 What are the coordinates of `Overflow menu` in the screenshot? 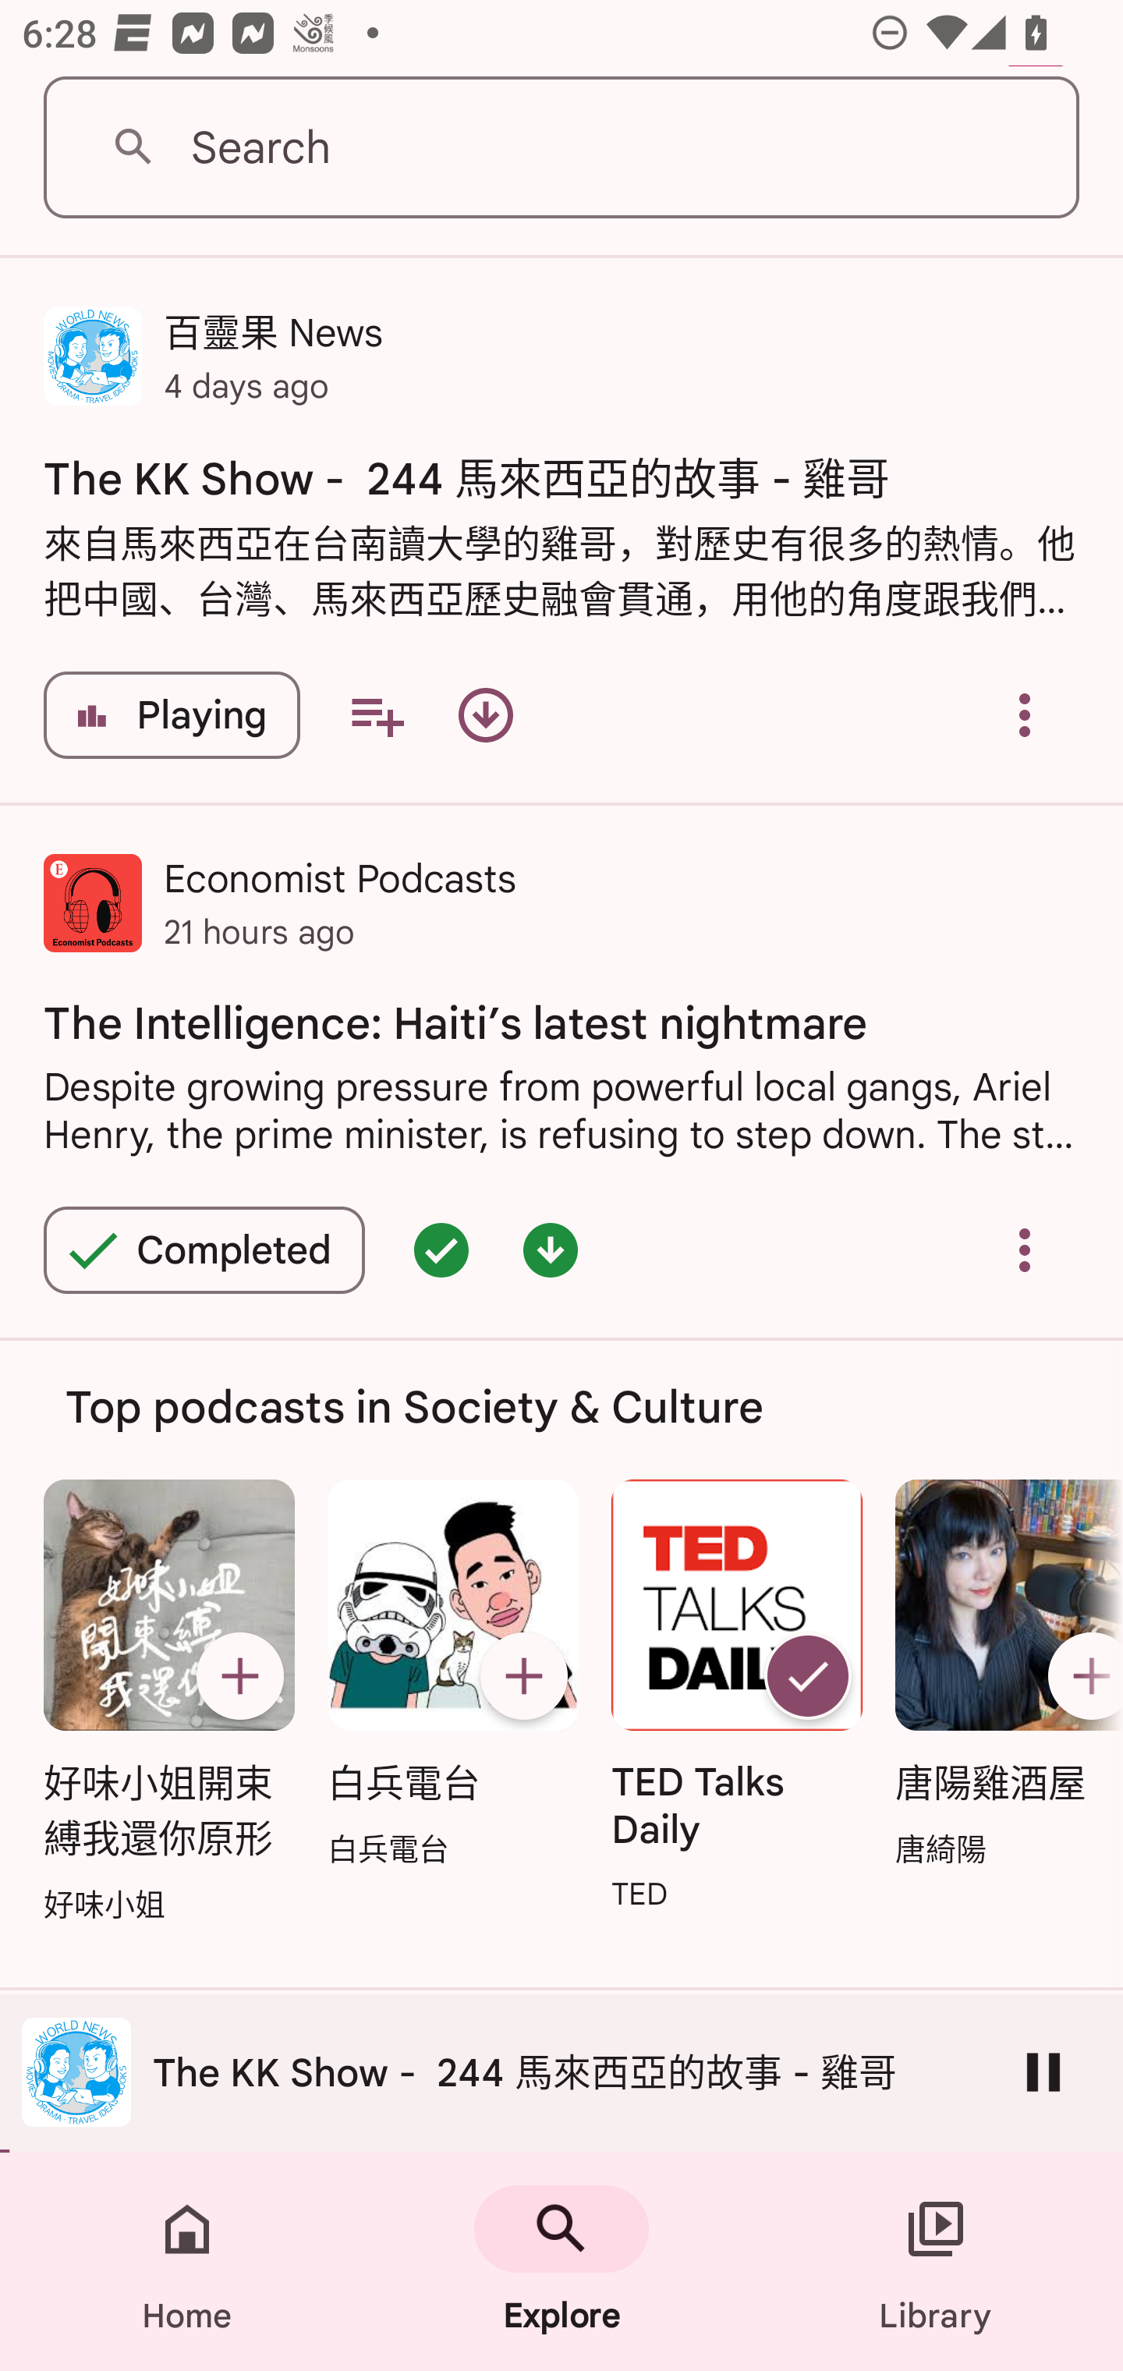 It's located at (1025, 714).